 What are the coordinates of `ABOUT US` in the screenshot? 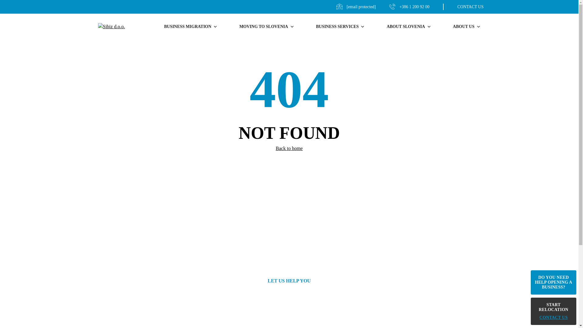 It's located at (464, 27).